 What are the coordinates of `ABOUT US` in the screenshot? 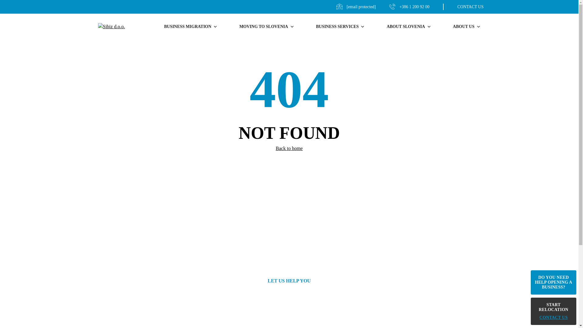 It's located at (464, 27).